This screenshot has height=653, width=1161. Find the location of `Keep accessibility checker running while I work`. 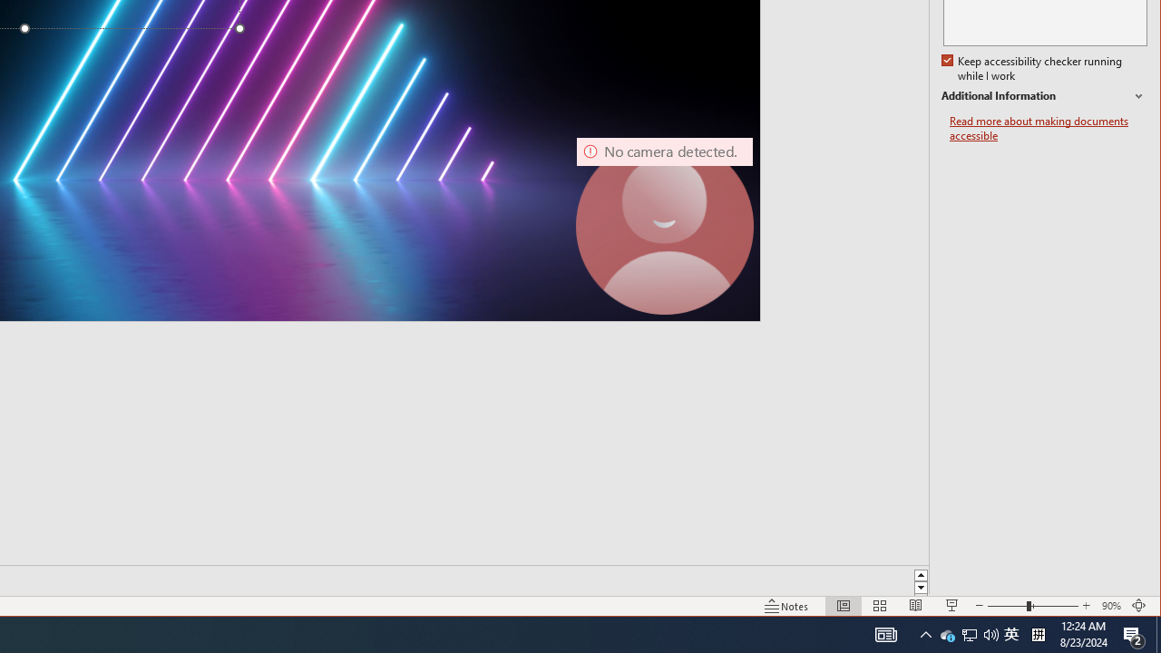

Keep accessibility checker running while I work is located at coordinates (1034, 69).